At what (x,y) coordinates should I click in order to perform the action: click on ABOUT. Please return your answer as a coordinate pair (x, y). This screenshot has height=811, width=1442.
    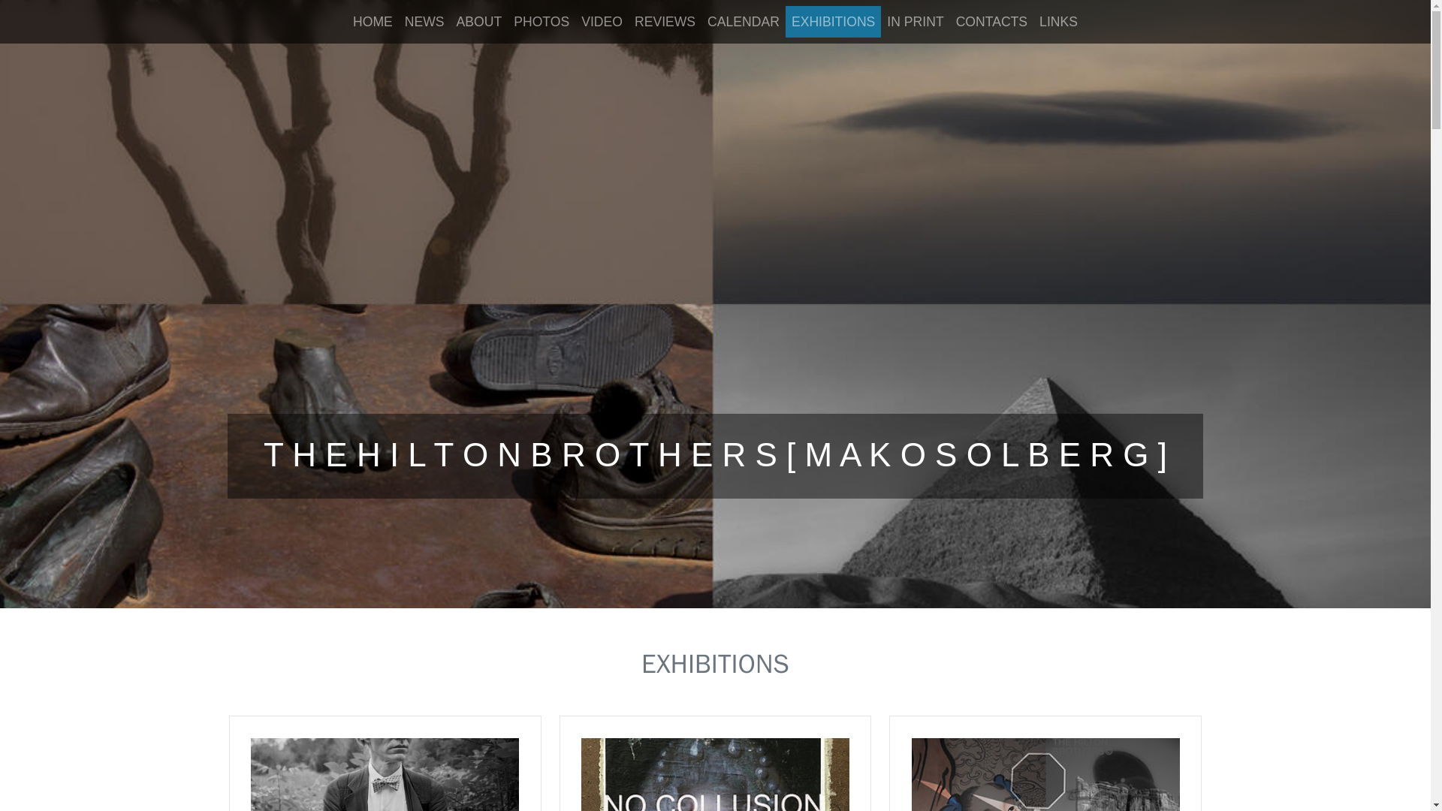
    Looking at the image, I should click on (479, 21).